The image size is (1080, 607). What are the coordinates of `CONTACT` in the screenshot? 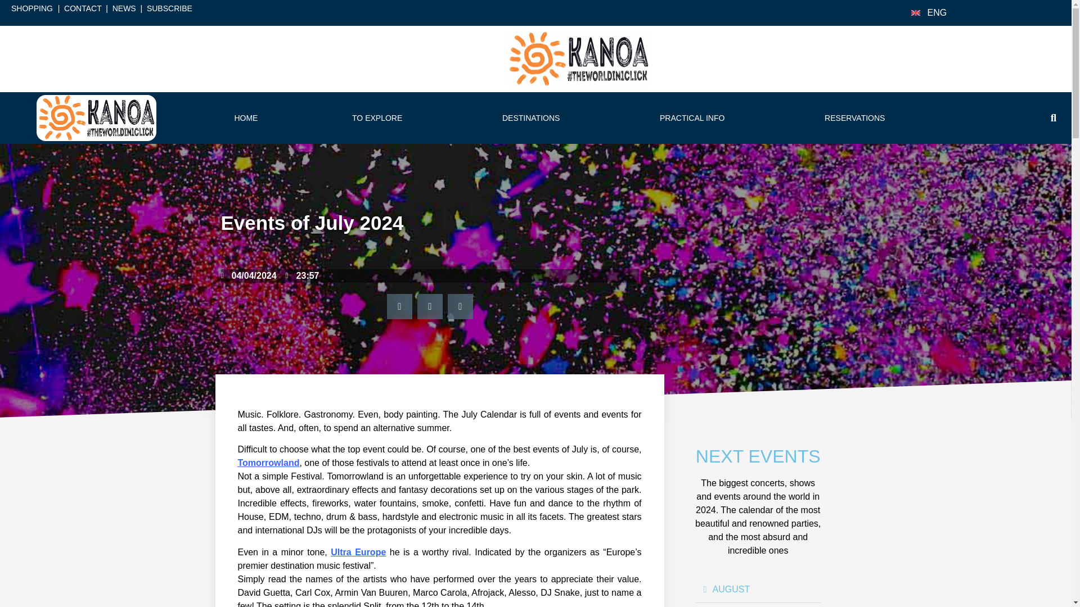 It's located at (82, 8).